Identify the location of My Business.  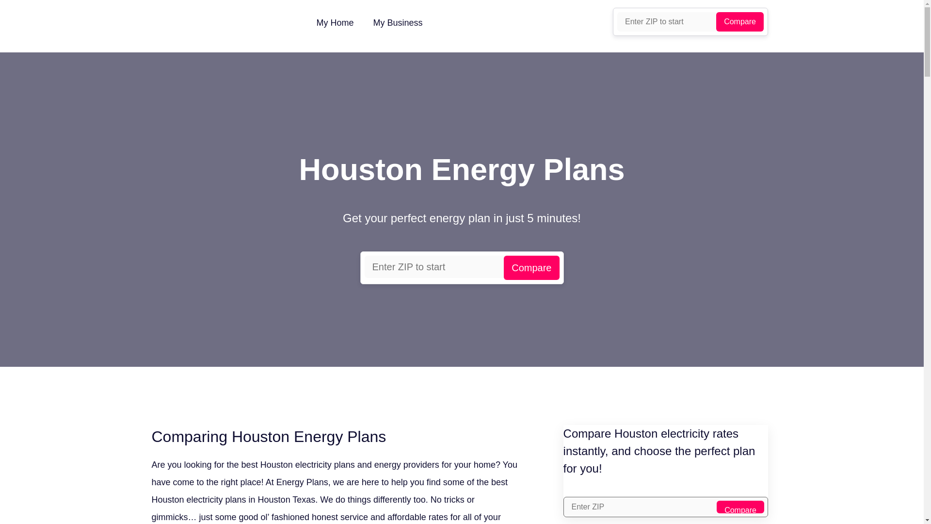
(398, 22).